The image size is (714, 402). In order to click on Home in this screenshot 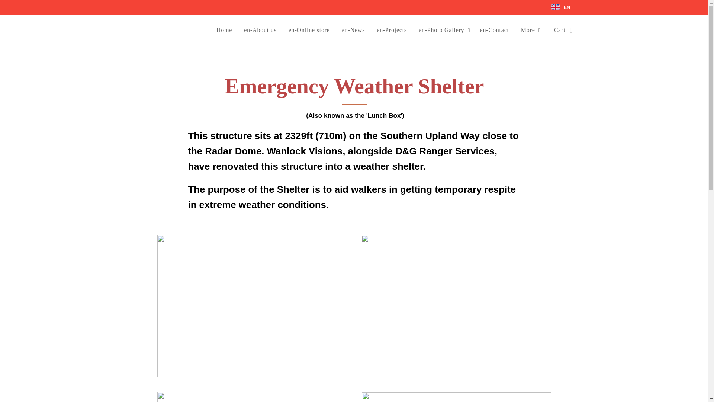, I will do `click(226, 30)`.